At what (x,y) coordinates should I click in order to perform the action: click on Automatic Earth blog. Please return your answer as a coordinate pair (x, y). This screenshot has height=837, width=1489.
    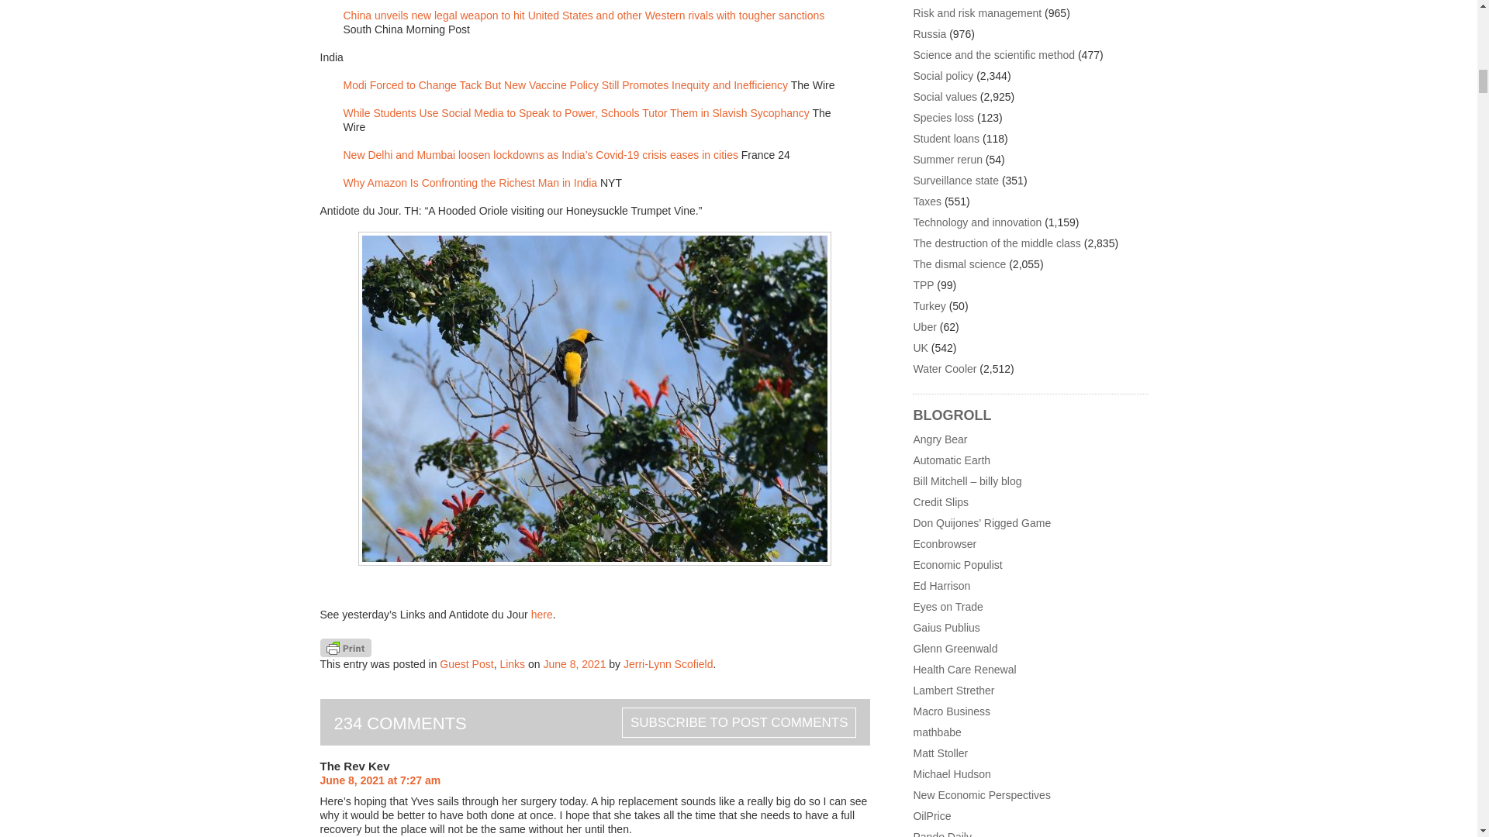
    Looking at the image, I should click on (951, 460).